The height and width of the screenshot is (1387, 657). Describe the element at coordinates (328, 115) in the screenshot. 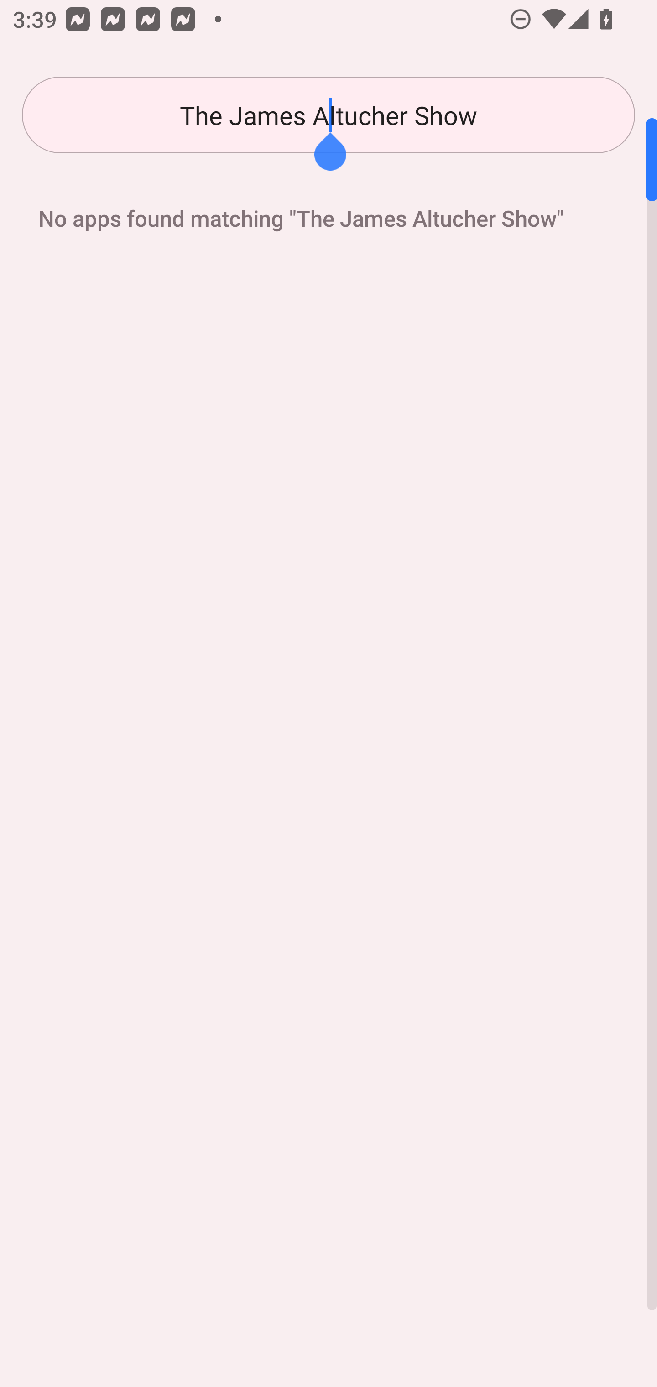

I see `The James Altucher Show` at that location.